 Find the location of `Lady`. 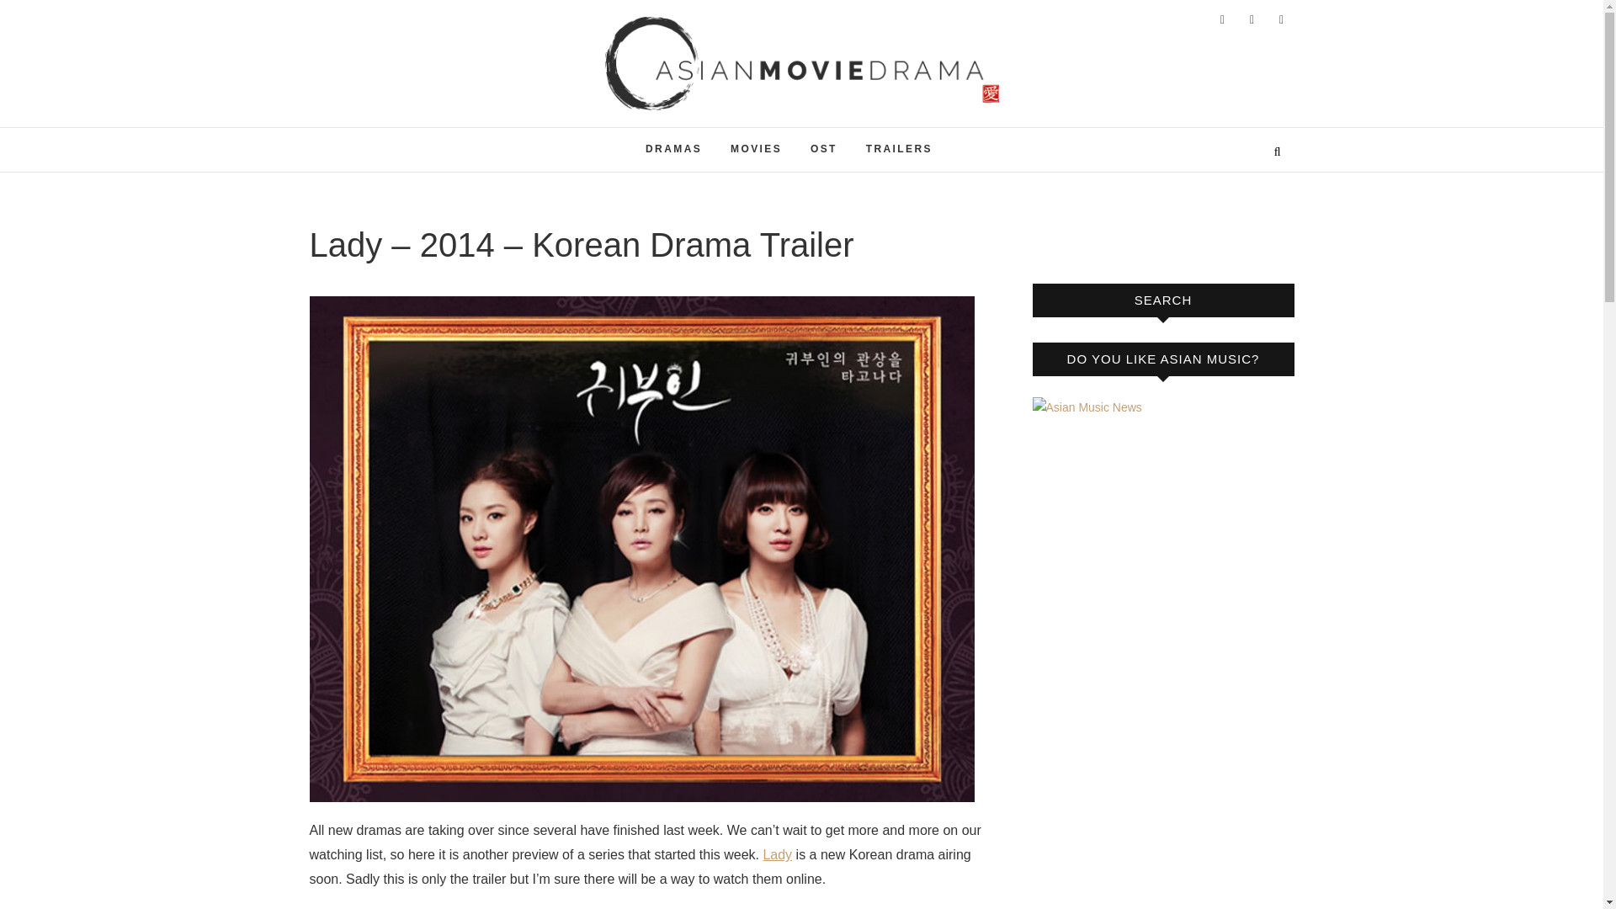

Lady is located at coordinates (777, 853).